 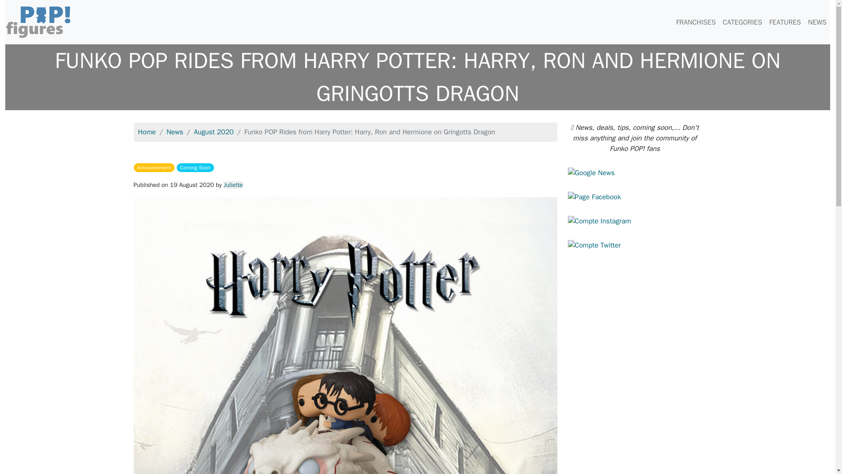 What do you see at coordinates (214, 132) in the screenshot?
I see `August 2020` at bounding box center [214, 132].